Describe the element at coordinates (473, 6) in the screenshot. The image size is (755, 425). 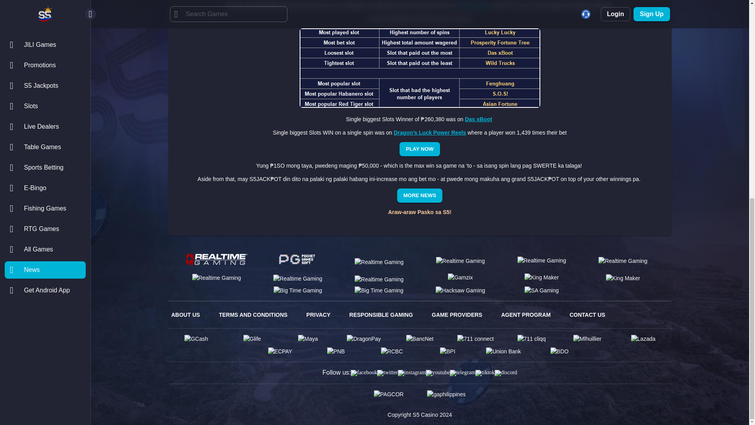
I see `Lucky Lucky` at that location.